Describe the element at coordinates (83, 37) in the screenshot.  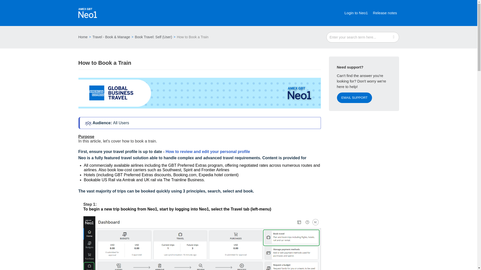
I see `Home` at that location.